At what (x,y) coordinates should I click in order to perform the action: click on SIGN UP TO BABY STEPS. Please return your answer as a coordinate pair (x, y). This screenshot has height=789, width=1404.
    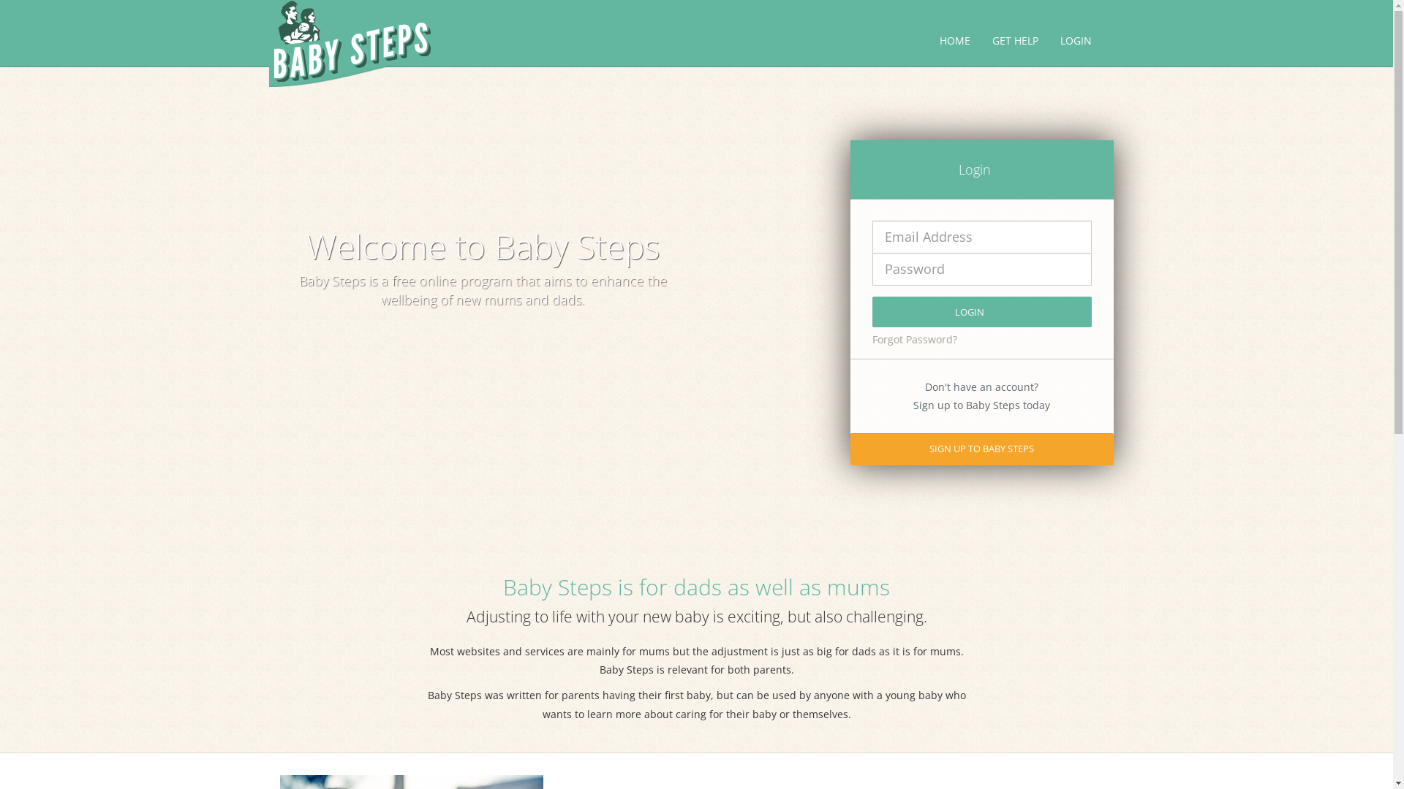
    Looking at the image, I should click on (981, 449).